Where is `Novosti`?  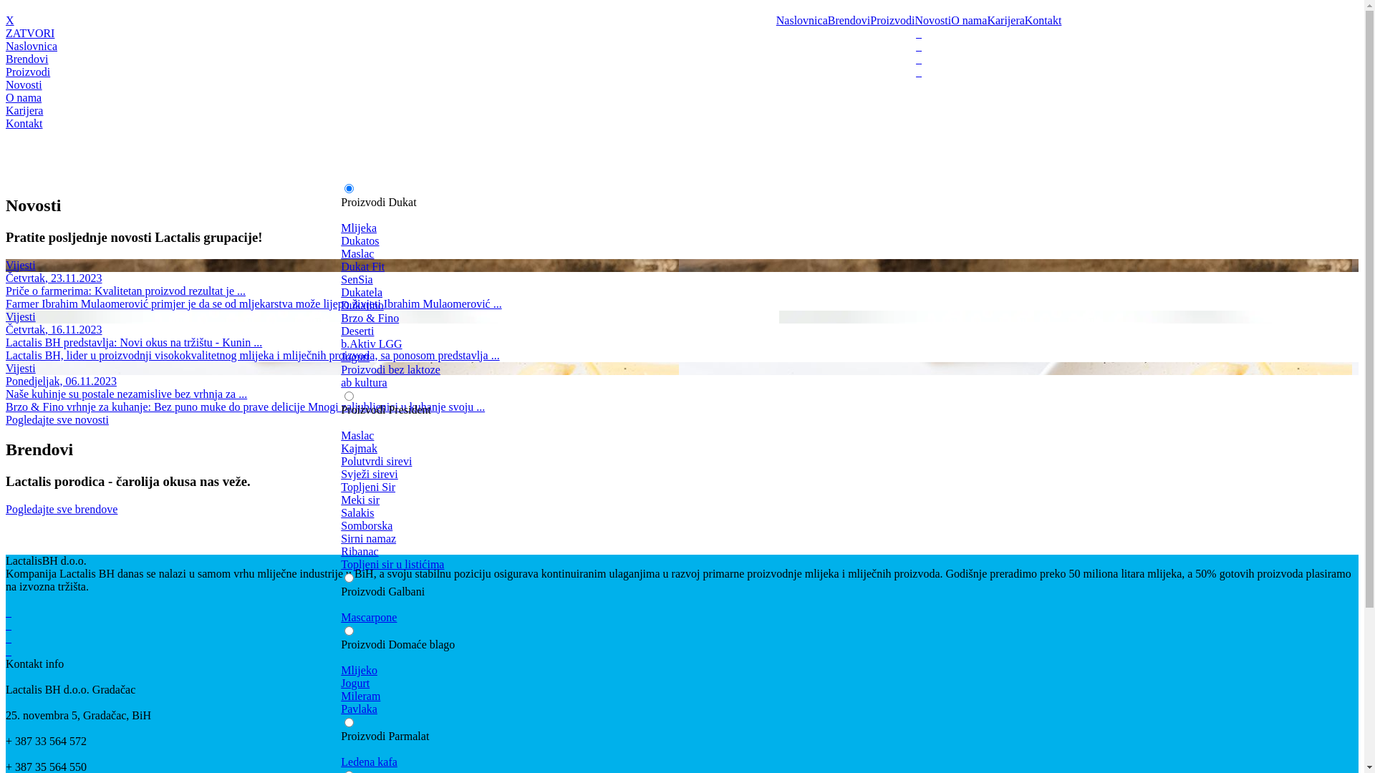
Novosti is located at coordinates (682, 85).